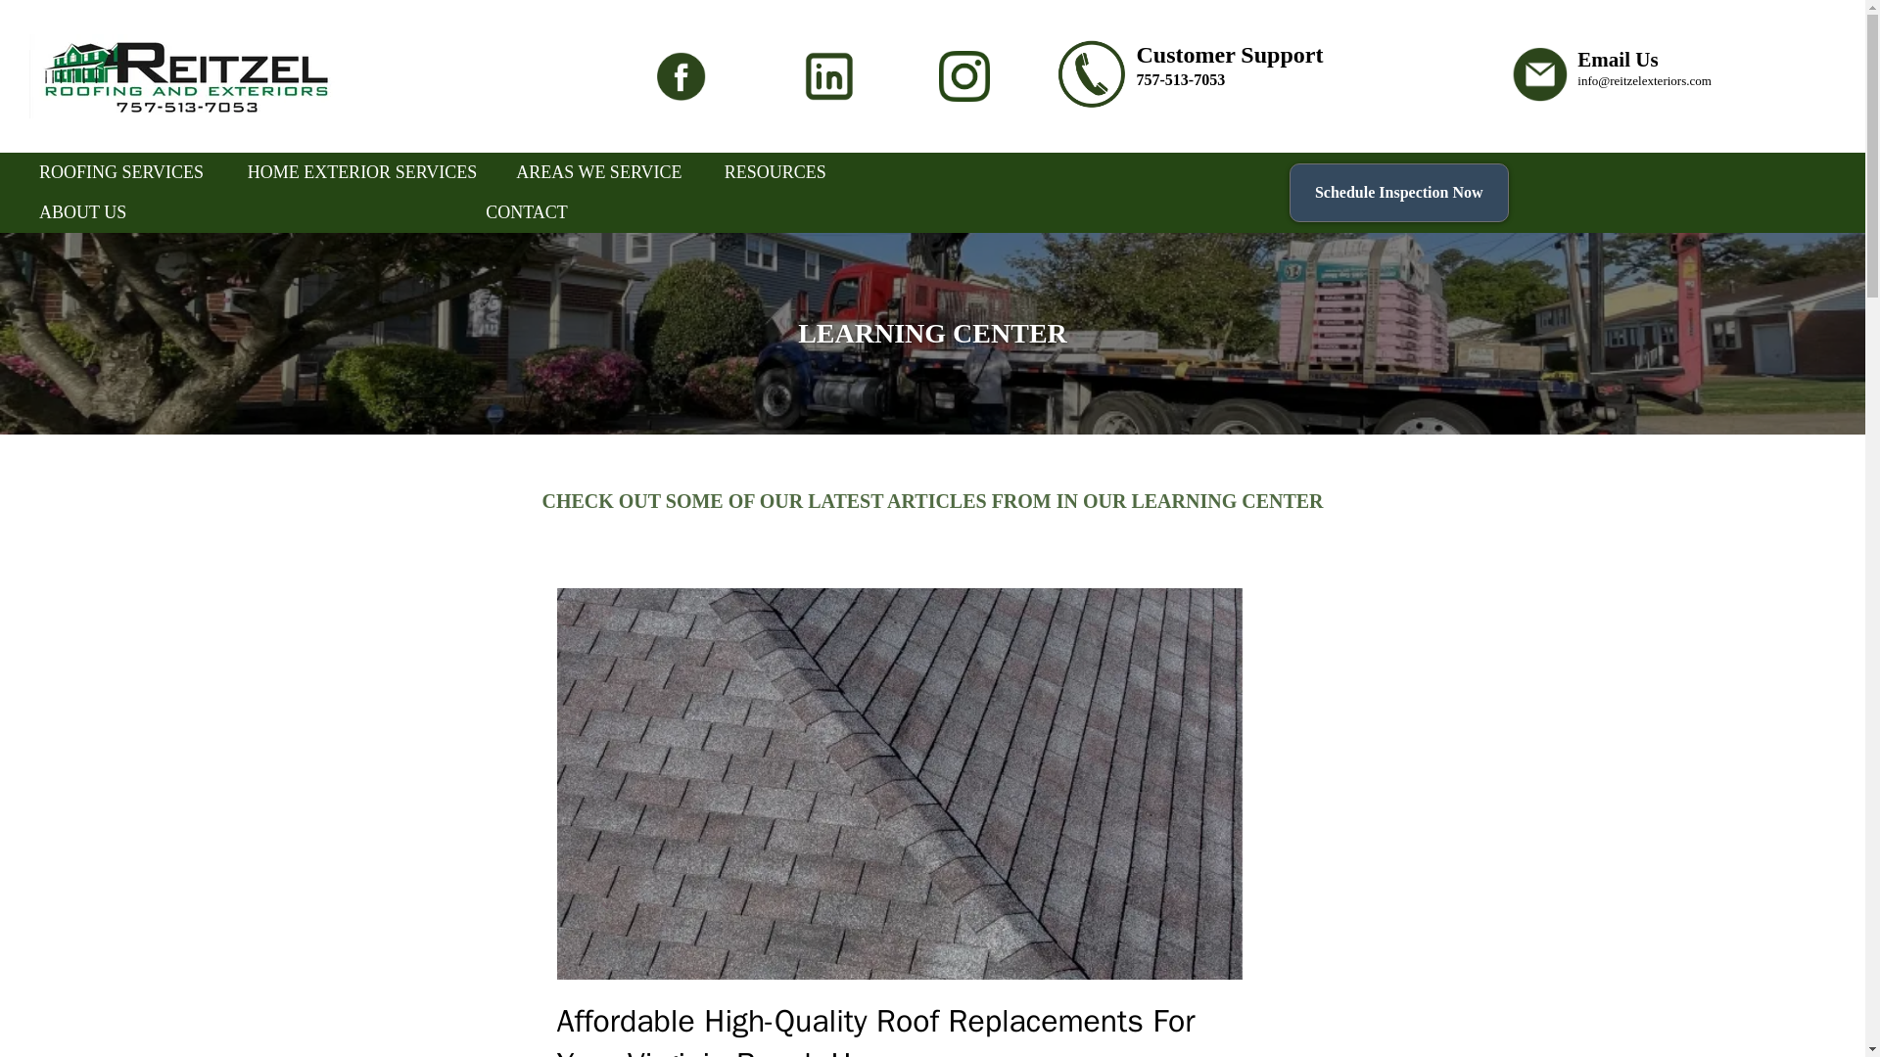 The image size is (1880, 1057). Describe the element at coordinates (598, 172) in the screenshot. I see `AREAS WE SERVICE` at that location.